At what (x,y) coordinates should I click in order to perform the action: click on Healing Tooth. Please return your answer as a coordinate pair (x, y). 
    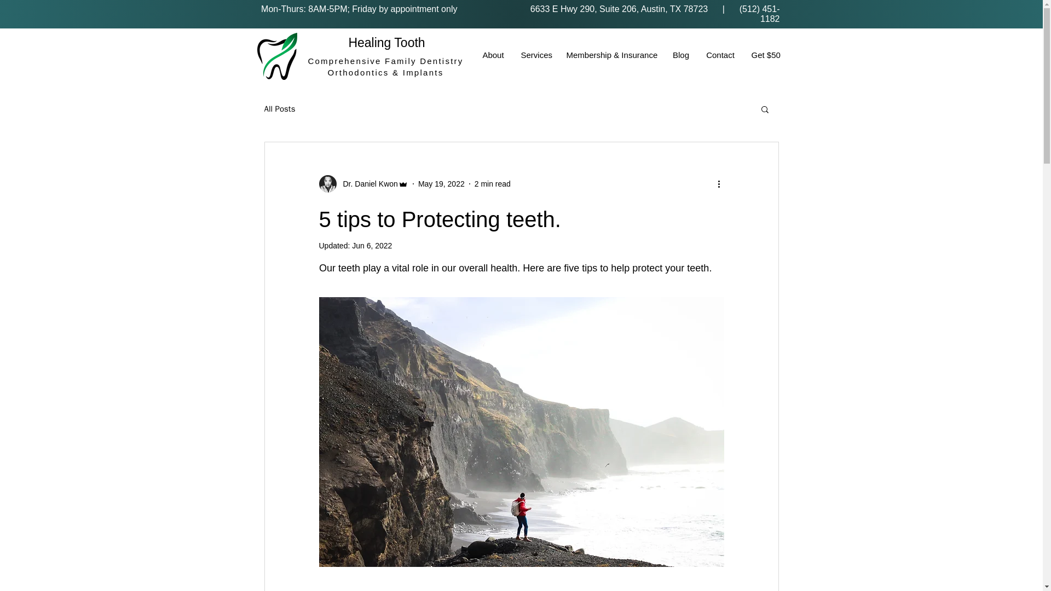
    Looking at the image, I should click on (386, 42).